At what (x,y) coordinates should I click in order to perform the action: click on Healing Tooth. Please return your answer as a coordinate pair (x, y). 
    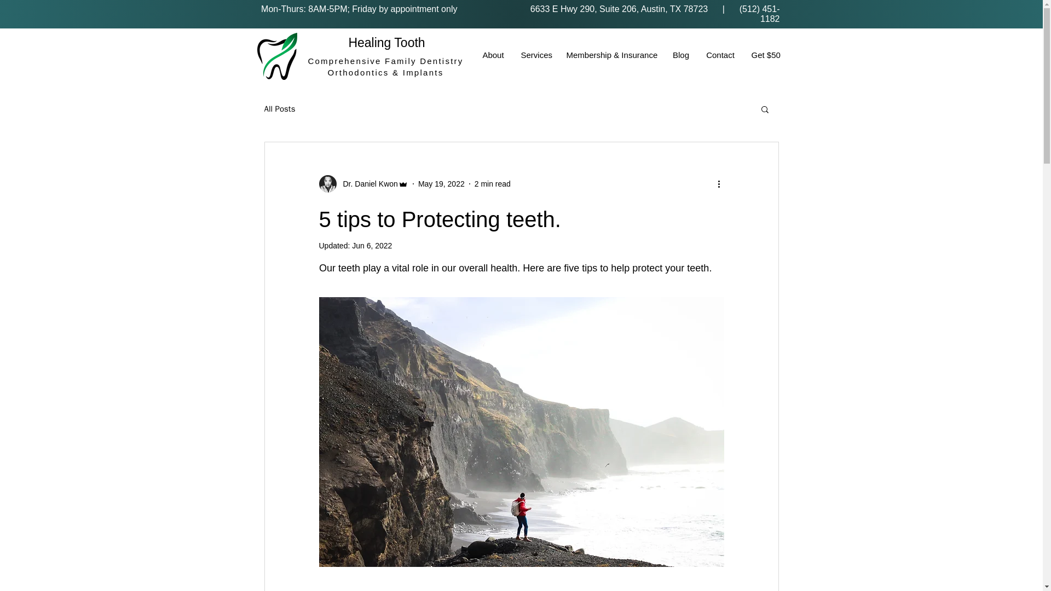
    Looking at the image, I should click on (386, 42).